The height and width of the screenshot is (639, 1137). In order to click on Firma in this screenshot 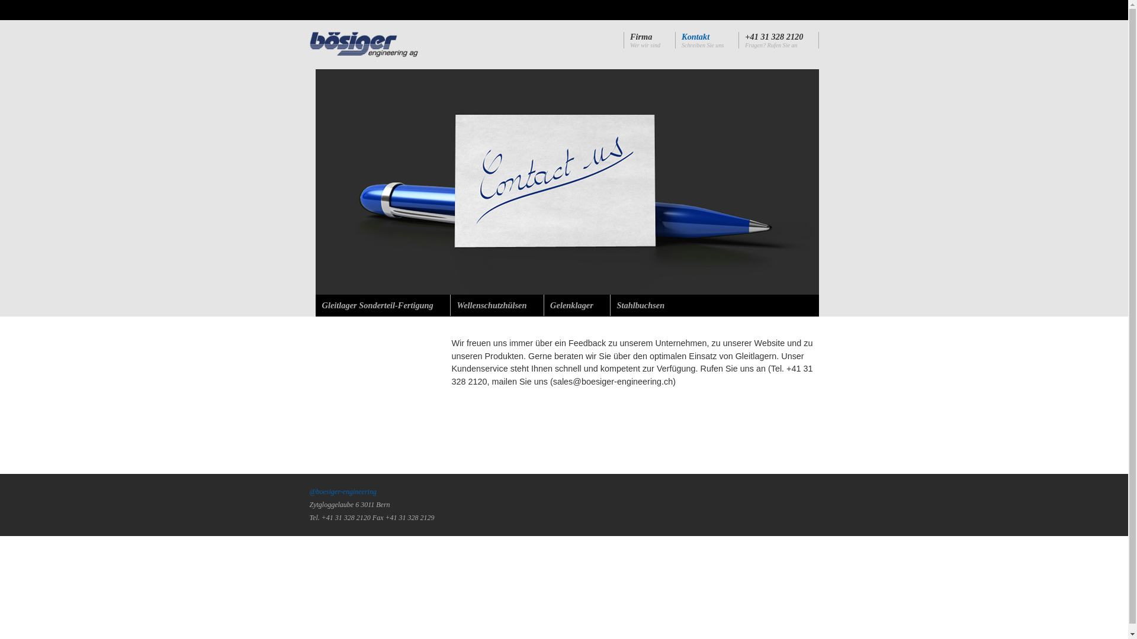, I will do `click(641, 37)`.